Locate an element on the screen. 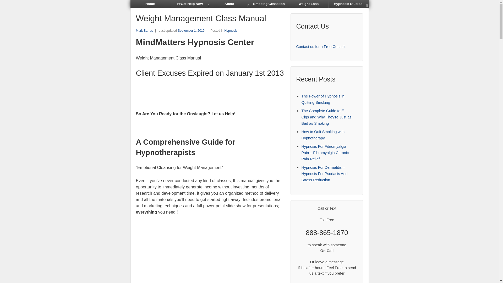  Get Referred Today is located at coordinates (190, 4).